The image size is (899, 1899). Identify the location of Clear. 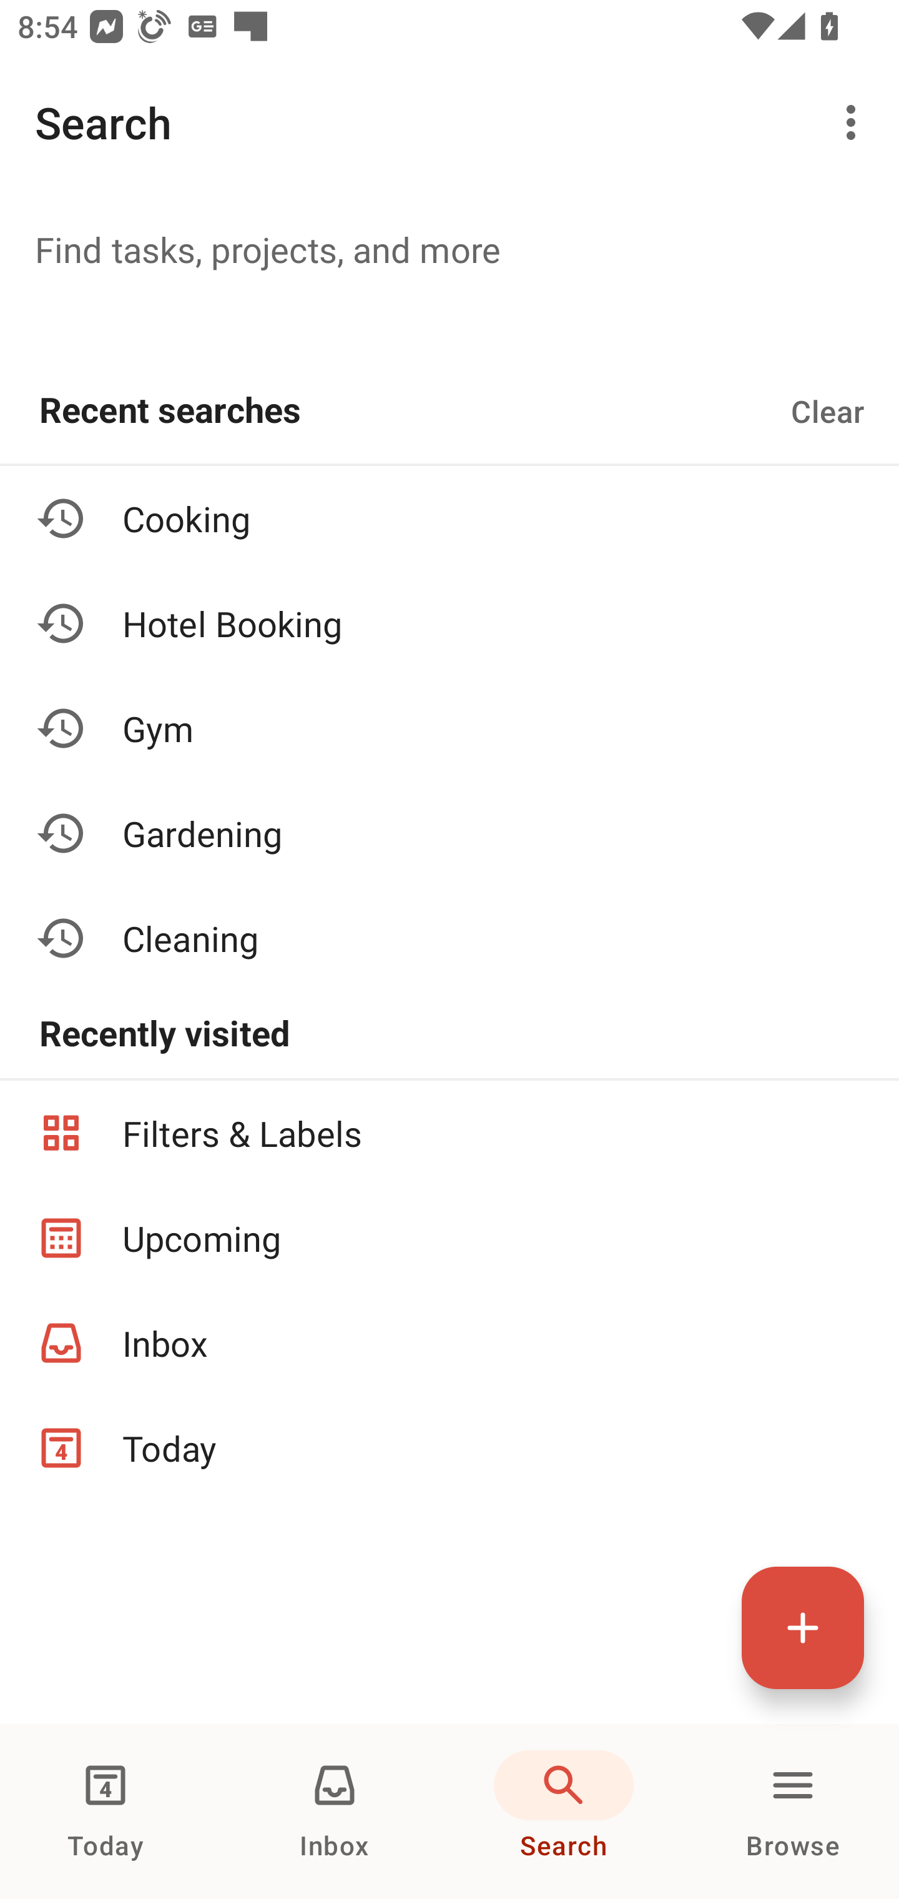
(827, 411).